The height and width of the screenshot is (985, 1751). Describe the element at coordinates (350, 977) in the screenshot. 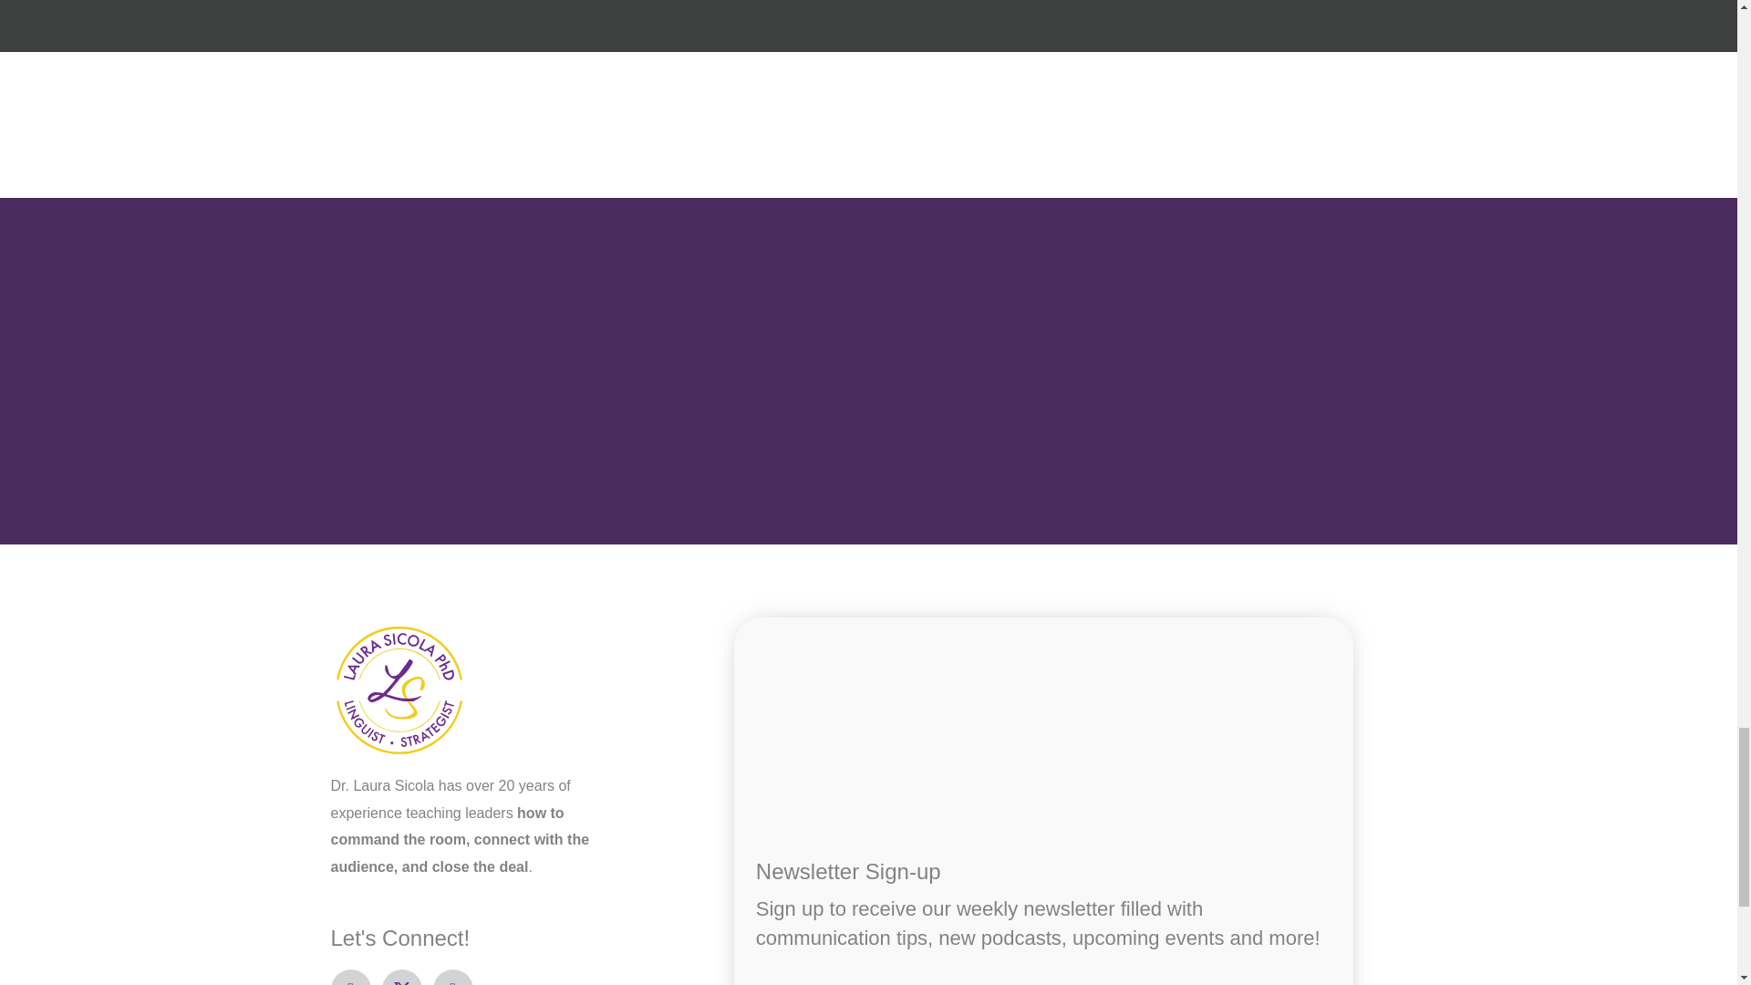

I see `Facebook-f` at that location.